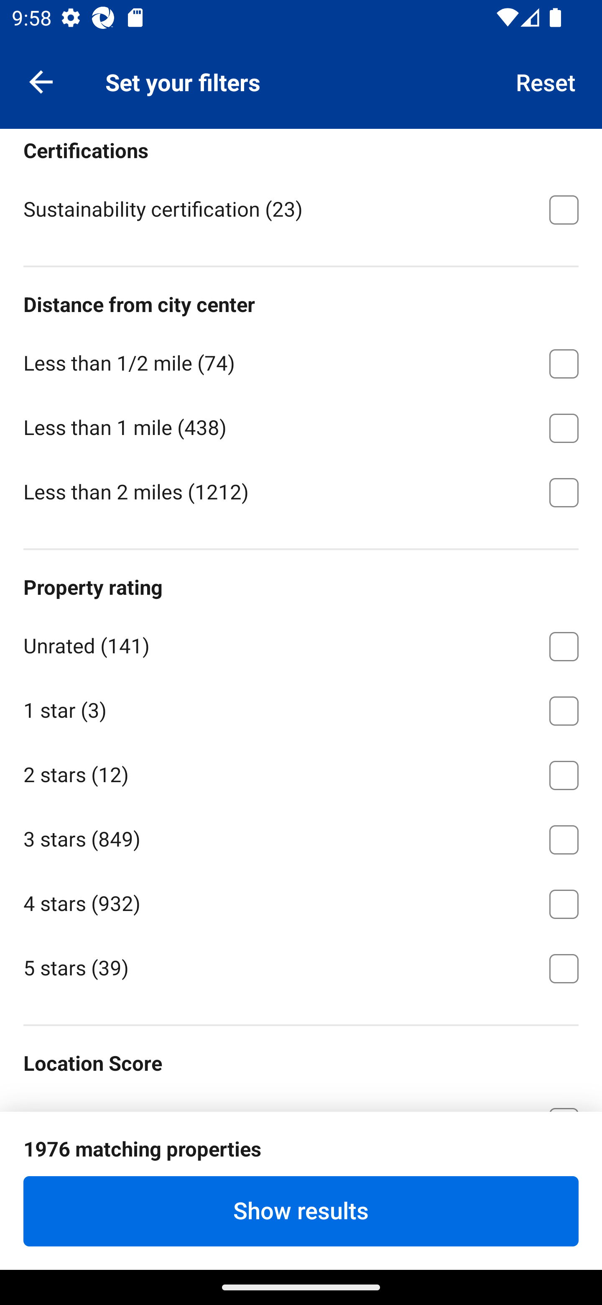 The height and width of the screenshot is (1305, 602). Describe the element at coordinates (301, 1211) in the screenshot. I see `Show results` at that location.